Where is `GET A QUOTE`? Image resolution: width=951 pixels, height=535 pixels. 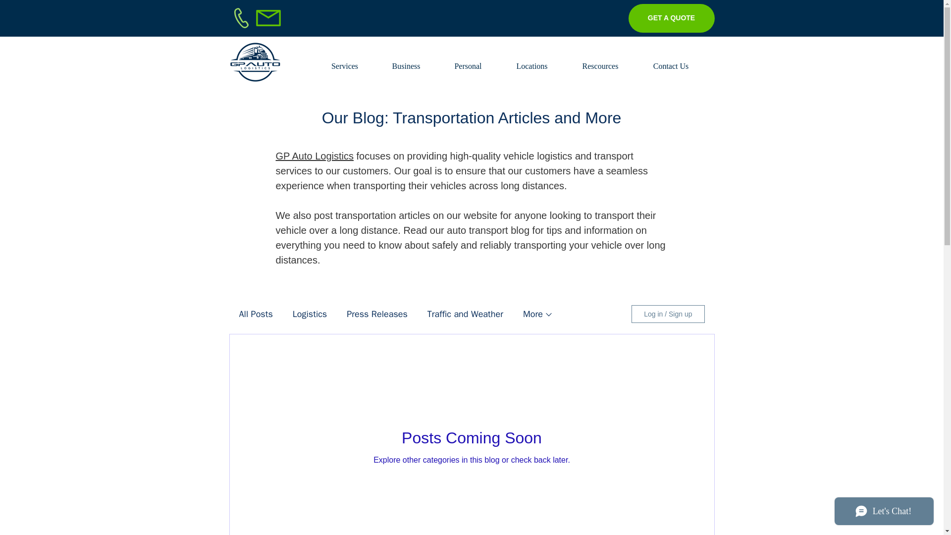 GET A QUOTE is located at coordinates (671, 18).